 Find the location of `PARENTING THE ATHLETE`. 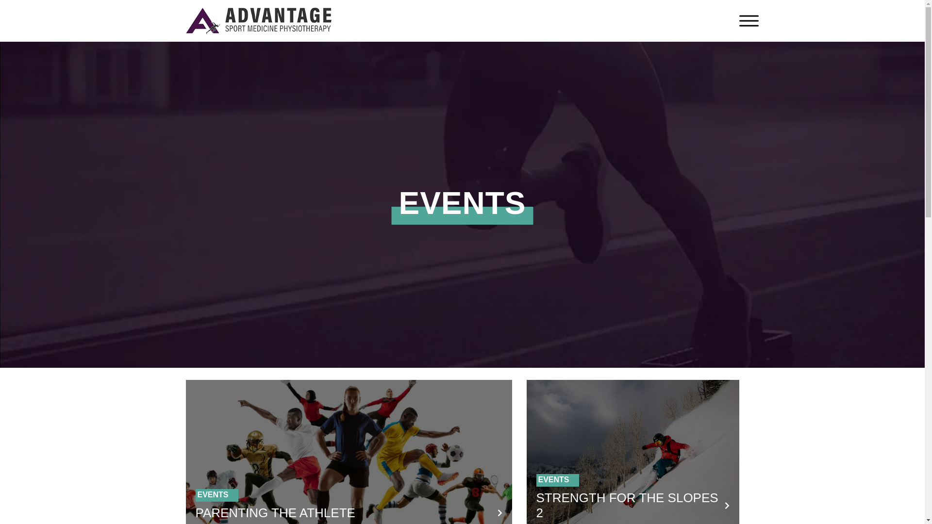

PARENTING THE ATHLETE is located at coordinates (275, 513).